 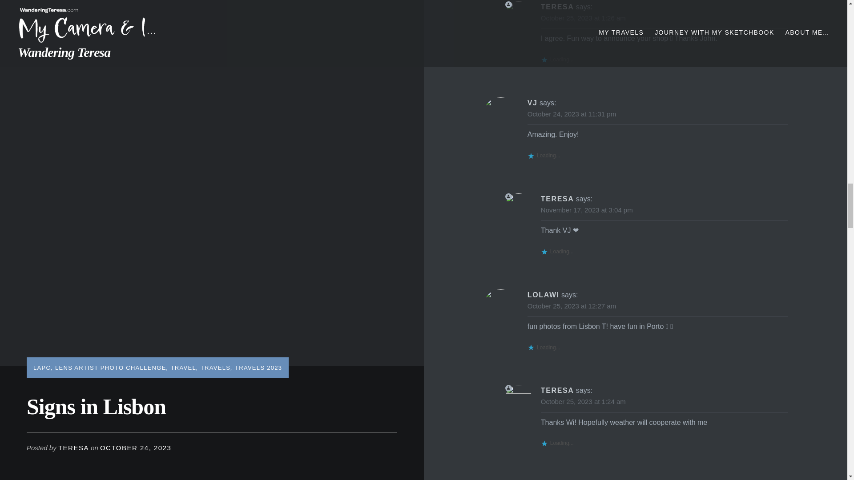 What do you see at coordinates (557, 6) in the screenshot?
I see `TERESA` at bounding box center [557, 6].